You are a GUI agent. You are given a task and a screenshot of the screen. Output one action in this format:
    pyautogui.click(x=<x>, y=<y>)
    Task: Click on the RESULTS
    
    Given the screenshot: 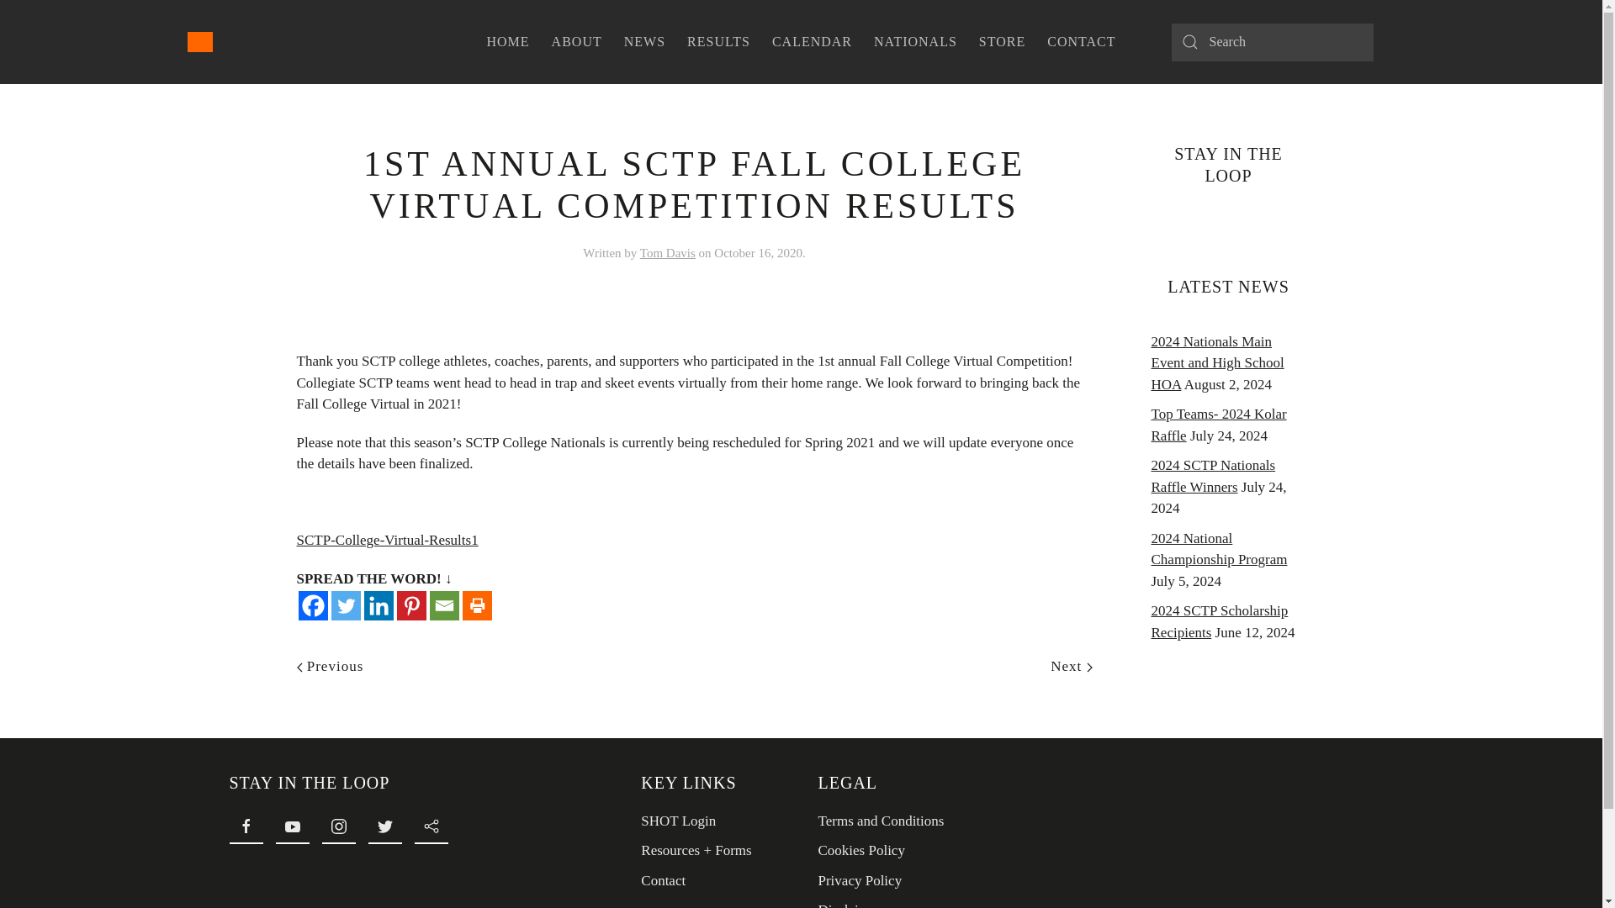 What is the action you would take?
    pyautogui.click(x=718, y=42)
    